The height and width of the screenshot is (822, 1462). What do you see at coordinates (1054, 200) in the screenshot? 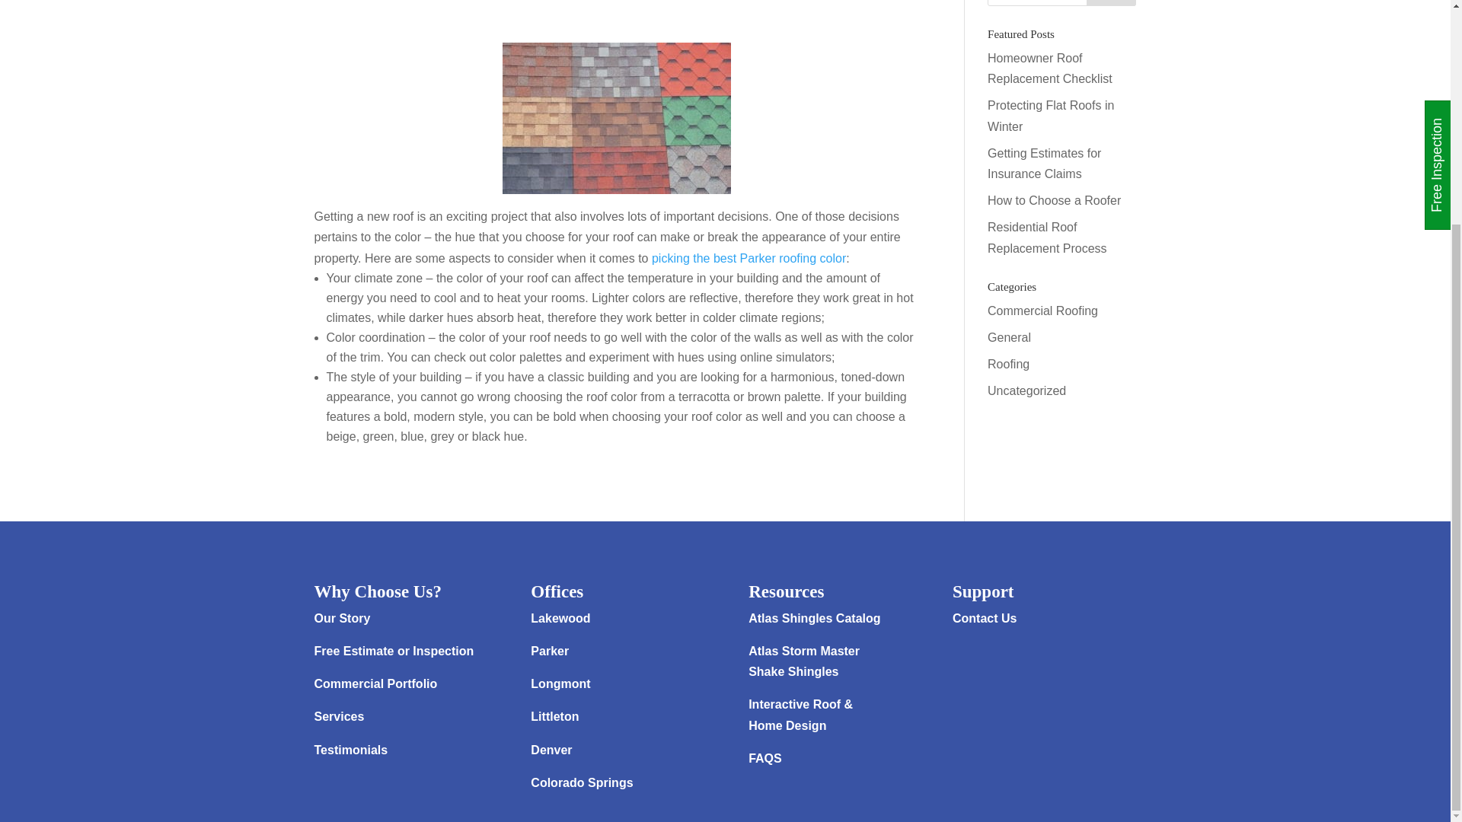
I see `How to Choose a Roofer` at bounding box center [1054, 200].